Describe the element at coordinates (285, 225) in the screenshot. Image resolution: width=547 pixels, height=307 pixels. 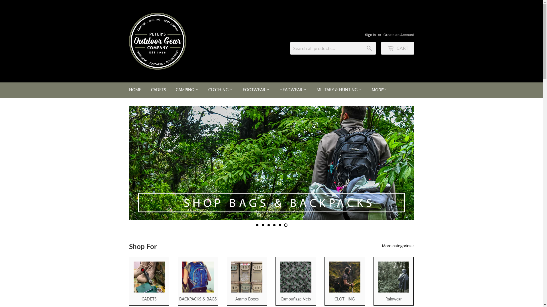
I see `6` at that location.